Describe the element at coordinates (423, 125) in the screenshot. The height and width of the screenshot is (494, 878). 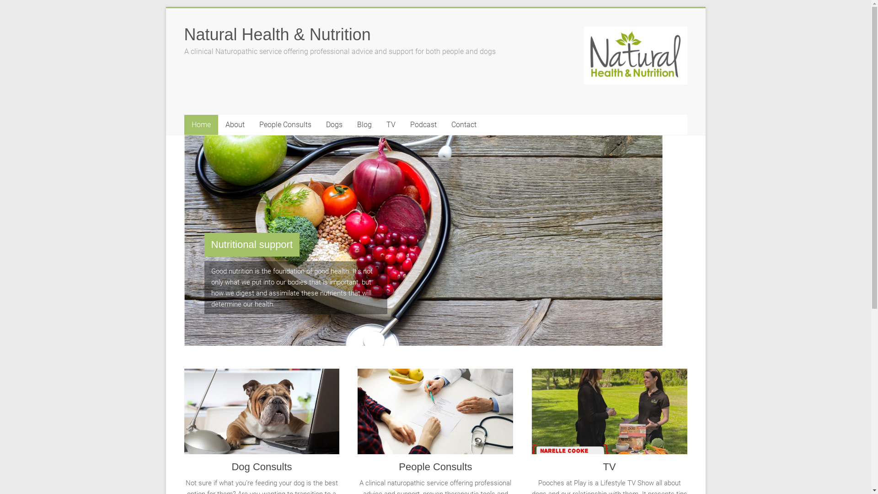
I see `Podcast` at that location.